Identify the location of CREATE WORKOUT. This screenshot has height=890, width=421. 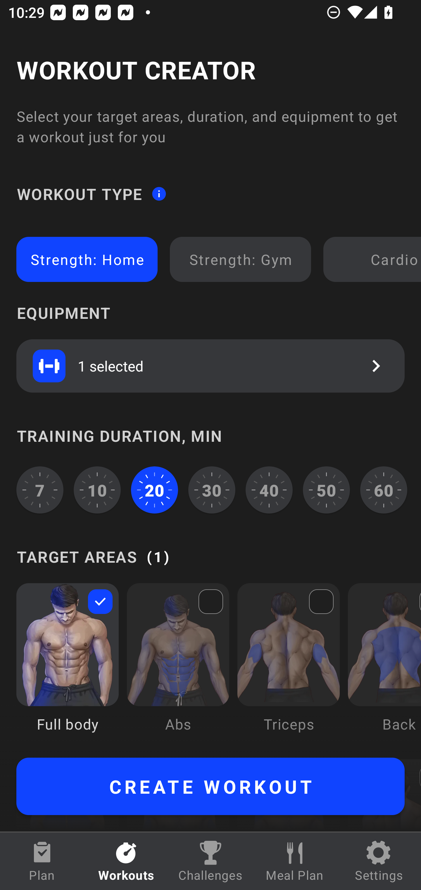
(210, 786).